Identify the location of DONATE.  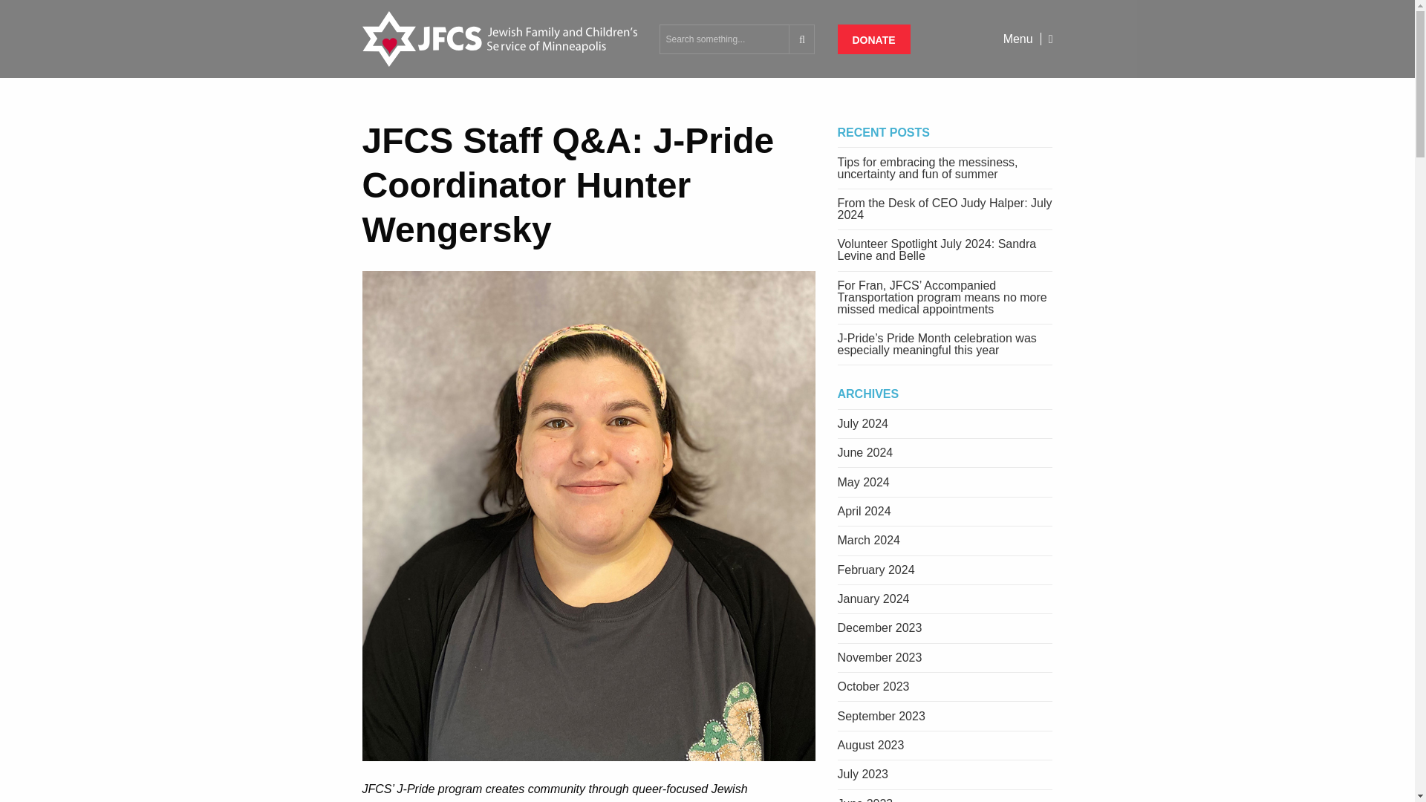
(874, 39).